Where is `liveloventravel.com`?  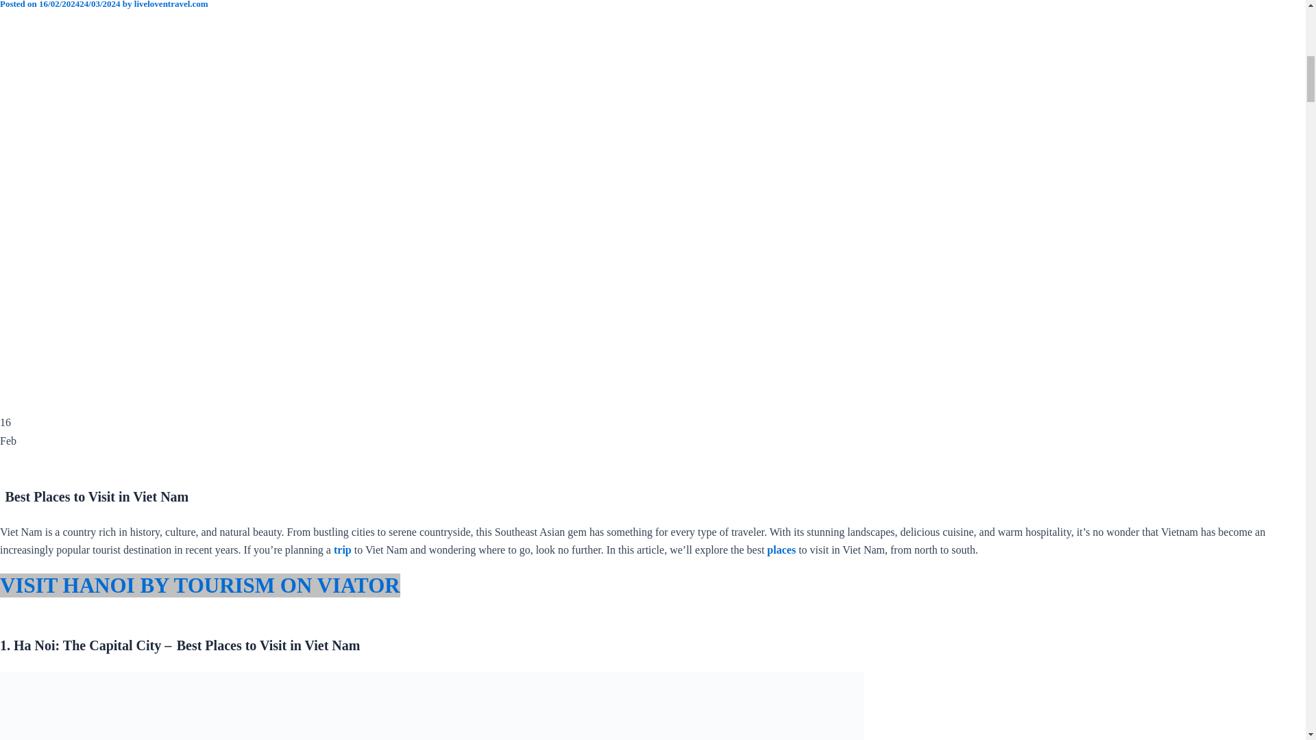 liveloventravel.com is located at coordinates (171, 4).